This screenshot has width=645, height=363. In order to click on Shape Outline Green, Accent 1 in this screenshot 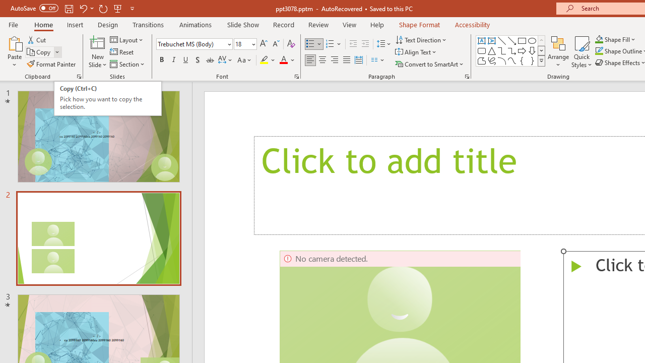, I will do `click(599, 51)`.